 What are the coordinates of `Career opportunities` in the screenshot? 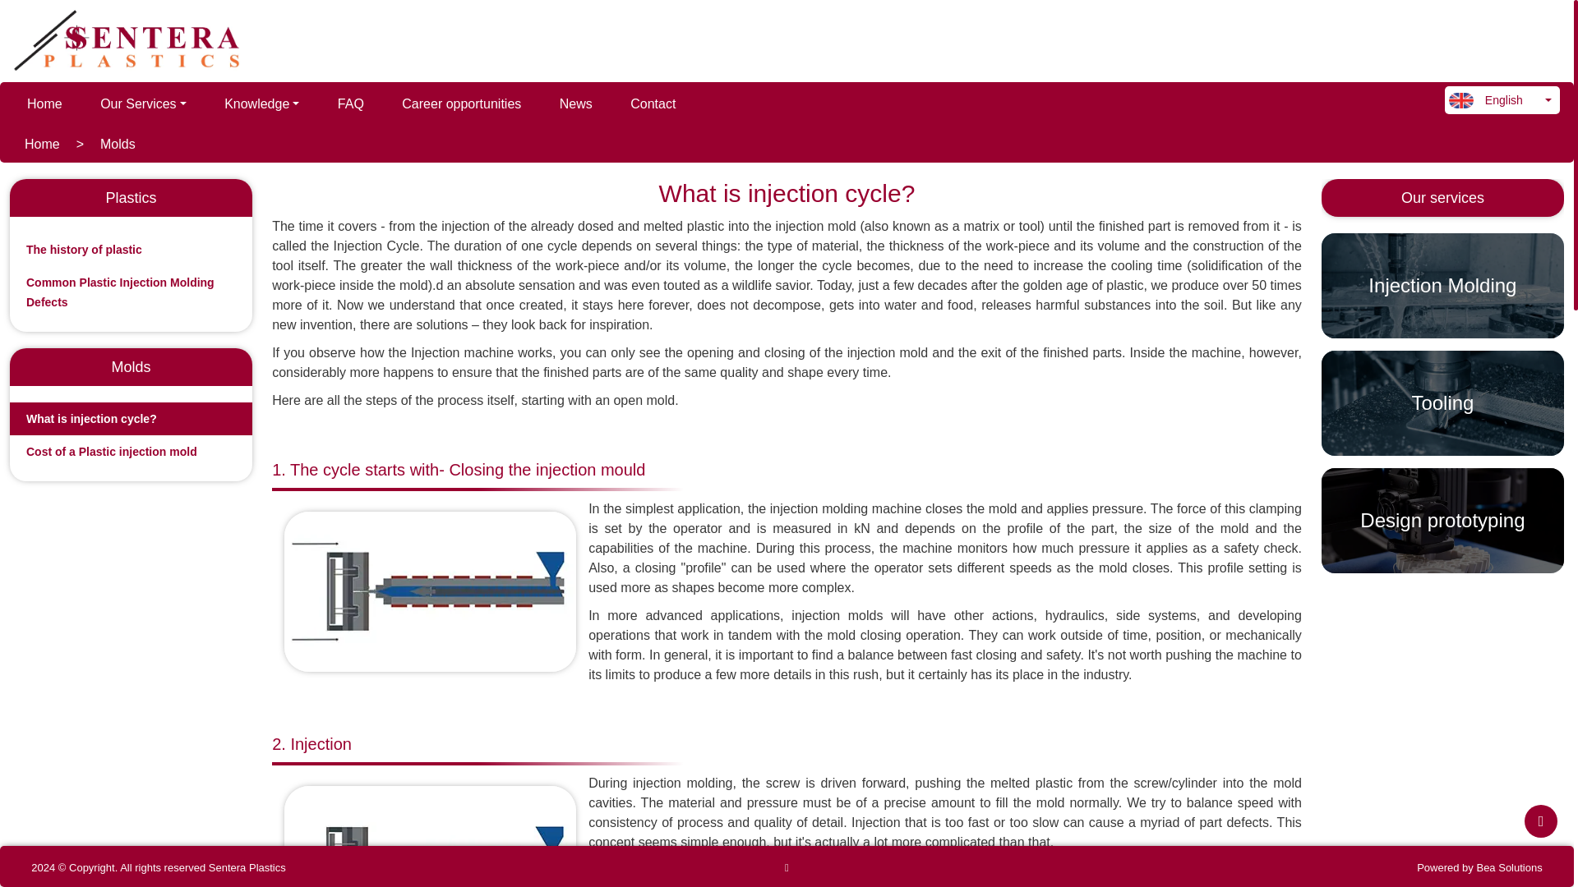 It's located at (461, 103).